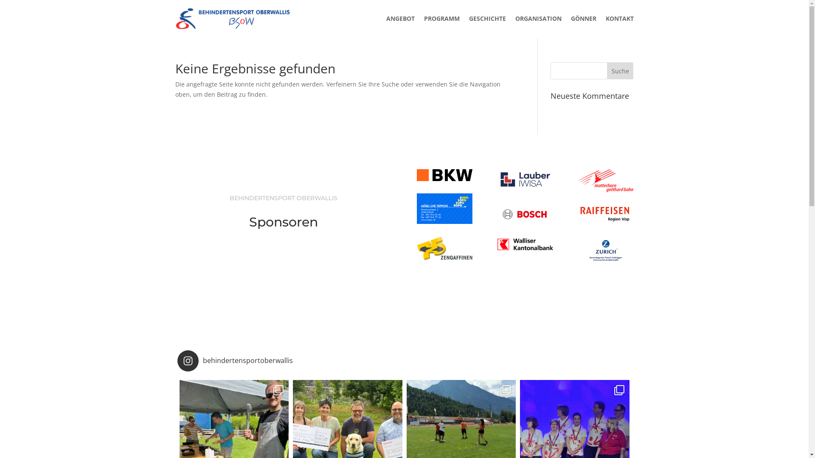  What do you see at coordinates (619, 19) in the screenshot?
I see `KONTAKT` at bounding box center [619, 19].